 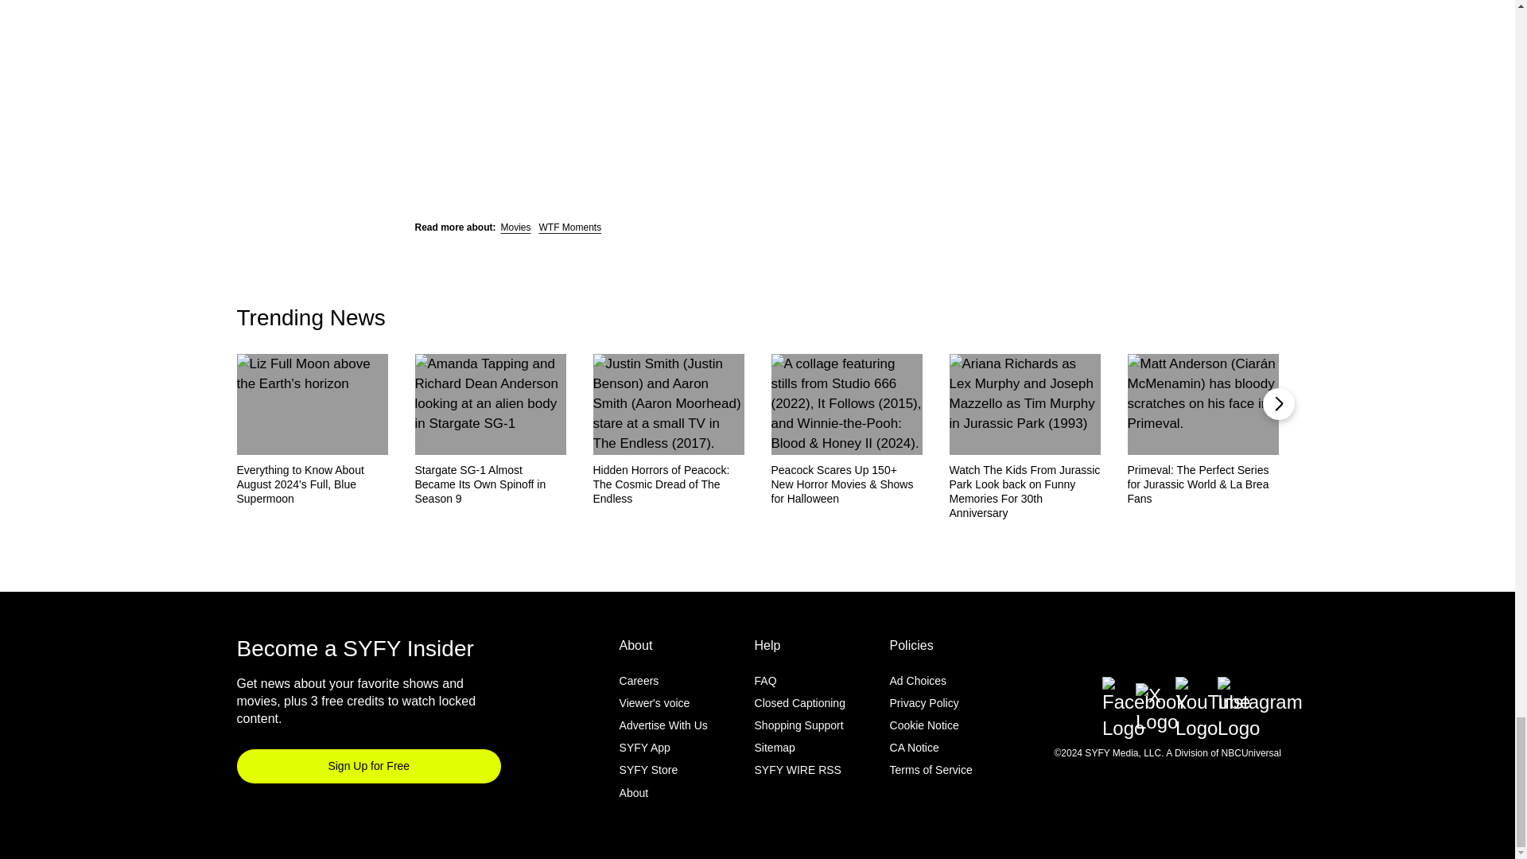 I want to click on WTF Moments, so click(x=569, y=227).